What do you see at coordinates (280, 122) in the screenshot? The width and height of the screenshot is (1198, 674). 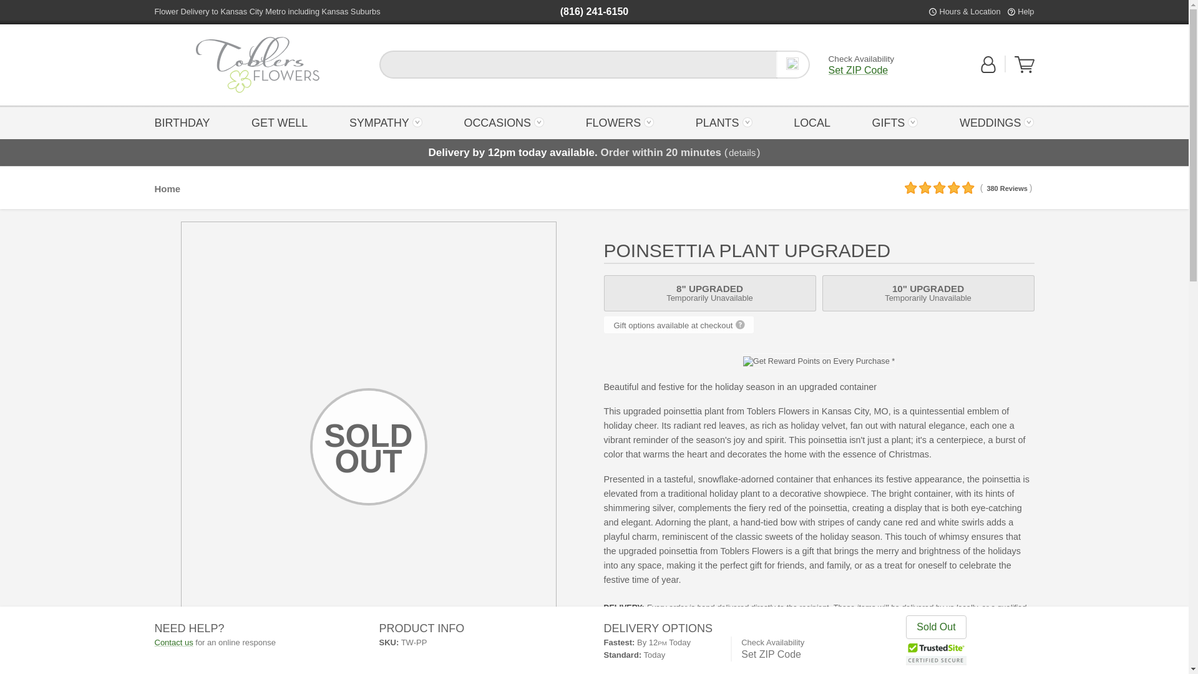 I see `GET WELL` at bounding box center [280, 122].